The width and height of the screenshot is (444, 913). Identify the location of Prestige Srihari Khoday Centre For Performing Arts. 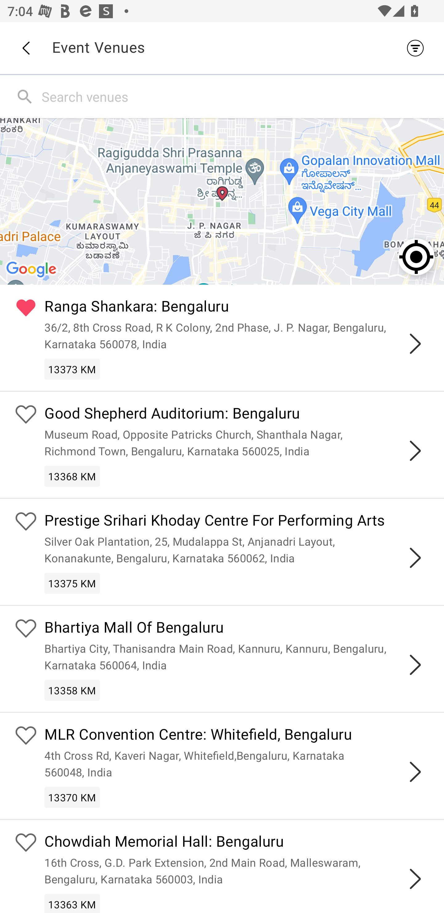
(237, 521).